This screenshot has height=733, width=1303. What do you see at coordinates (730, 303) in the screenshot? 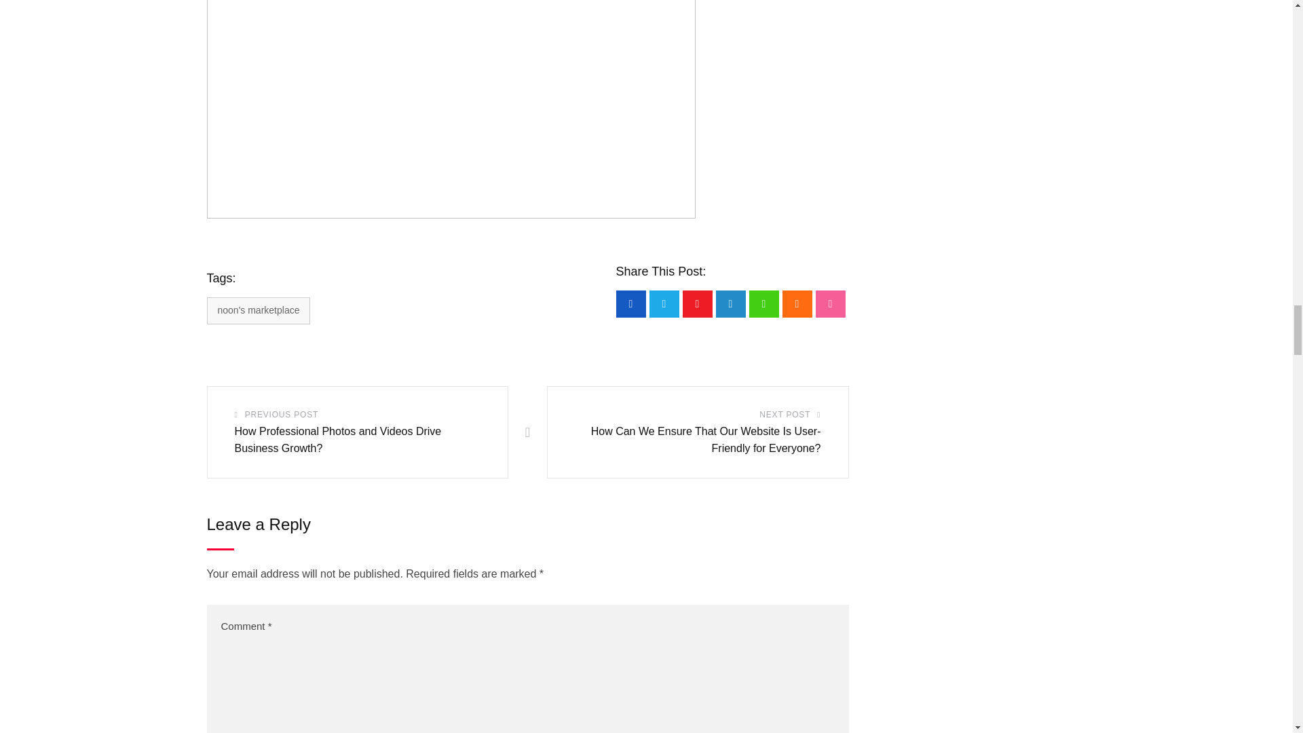
I see `LinkedIn` at bounding box center [730, 303].